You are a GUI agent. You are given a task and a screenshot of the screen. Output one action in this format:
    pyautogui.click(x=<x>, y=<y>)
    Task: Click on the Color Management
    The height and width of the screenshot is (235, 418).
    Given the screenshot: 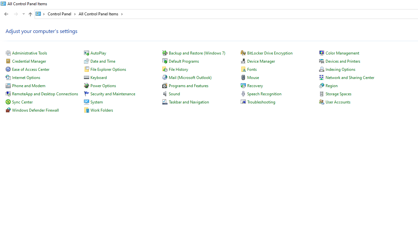 What is the action you would take?
    pyautogui.click(x=342, y=53)
    